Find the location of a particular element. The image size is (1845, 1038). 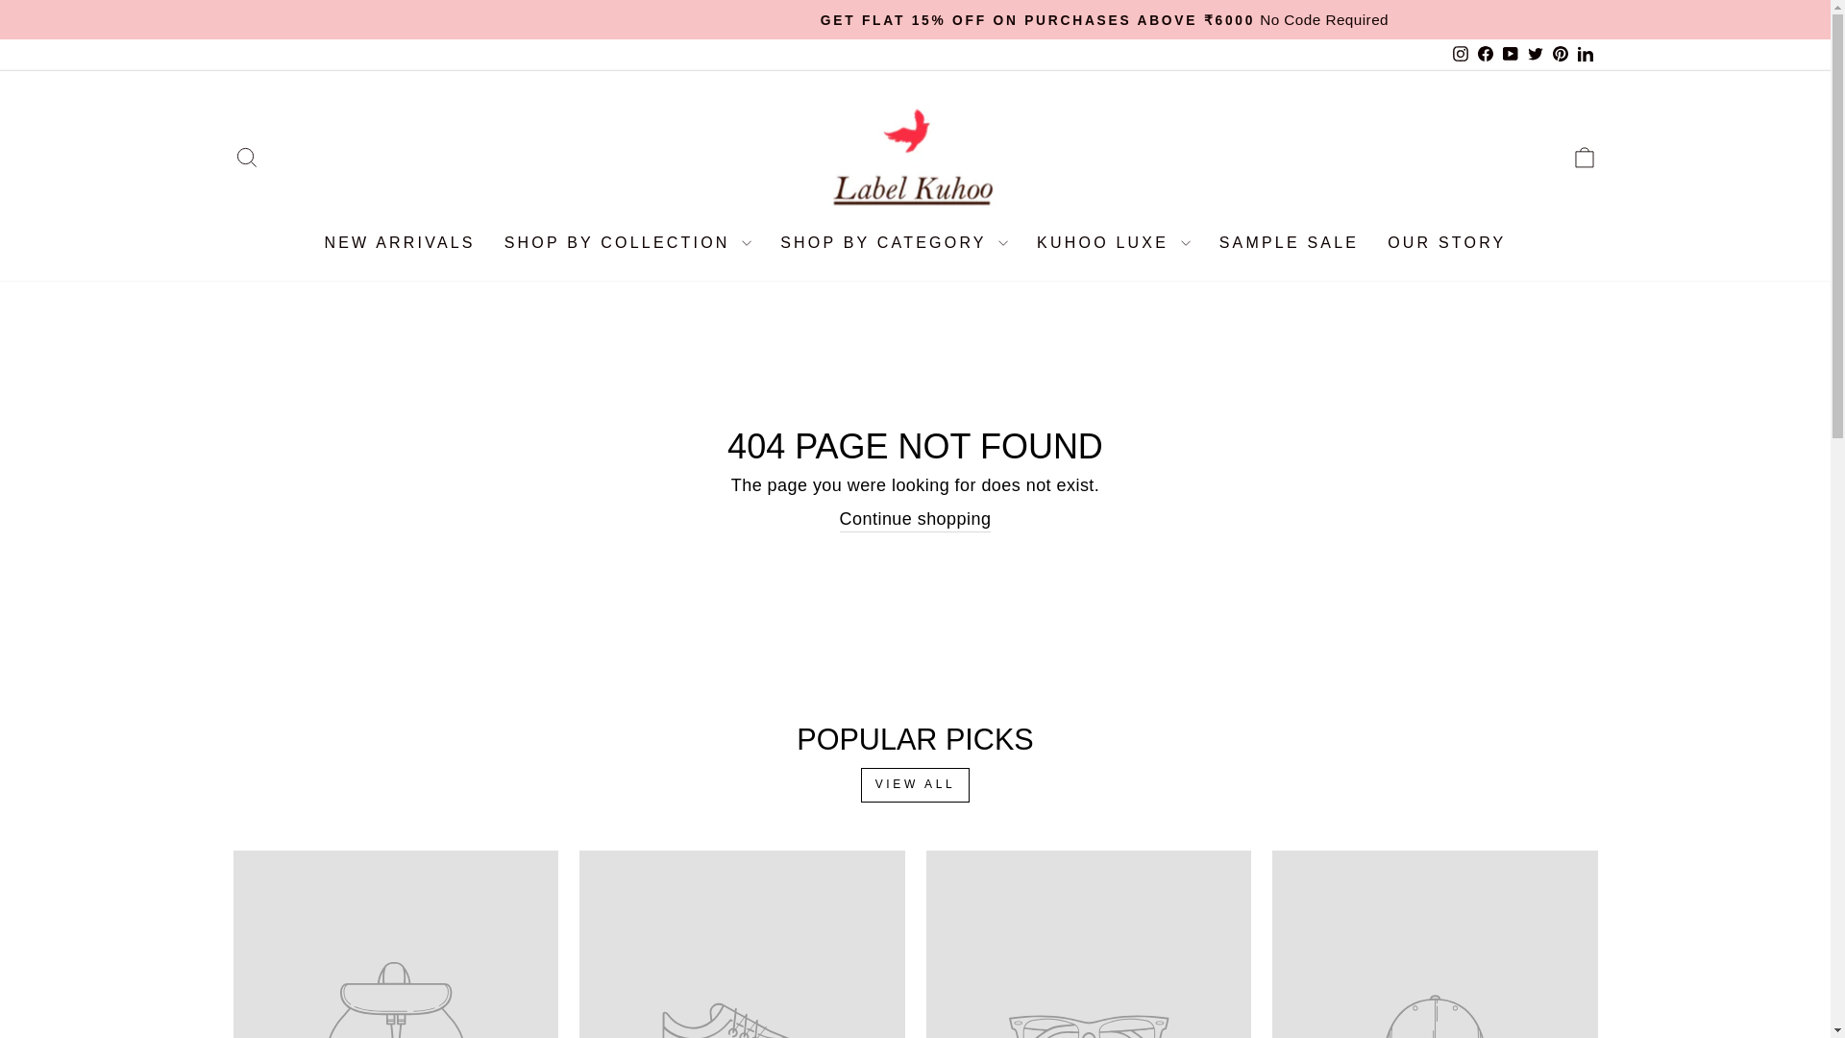

Label Kuhoo on Twitter is located at coordinates (1535, 54).